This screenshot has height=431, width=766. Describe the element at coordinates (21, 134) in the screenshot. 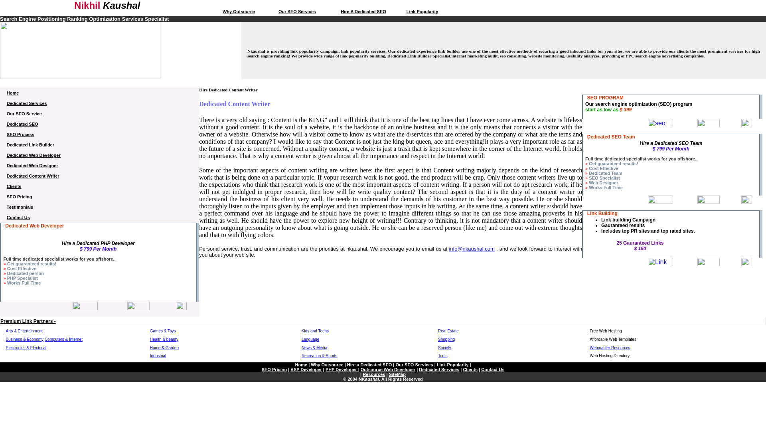

I see `SEO Process` at that location.